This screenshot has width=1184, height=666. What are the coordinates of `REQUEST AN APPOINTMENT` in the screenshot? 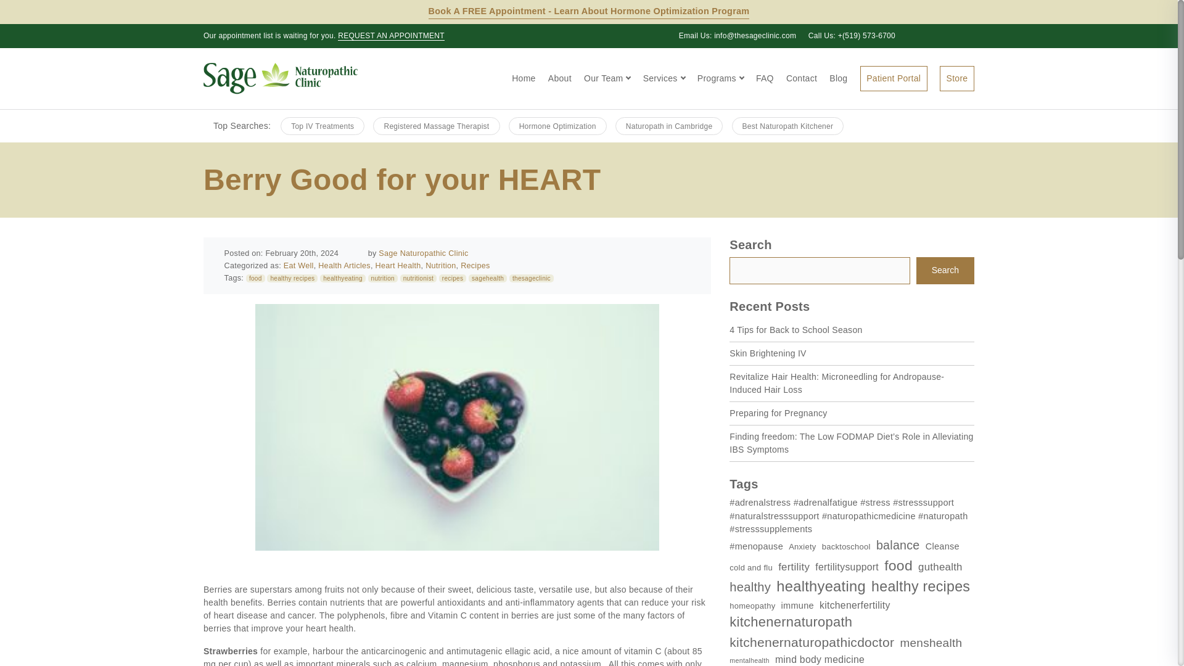 It's located at (391, 36).